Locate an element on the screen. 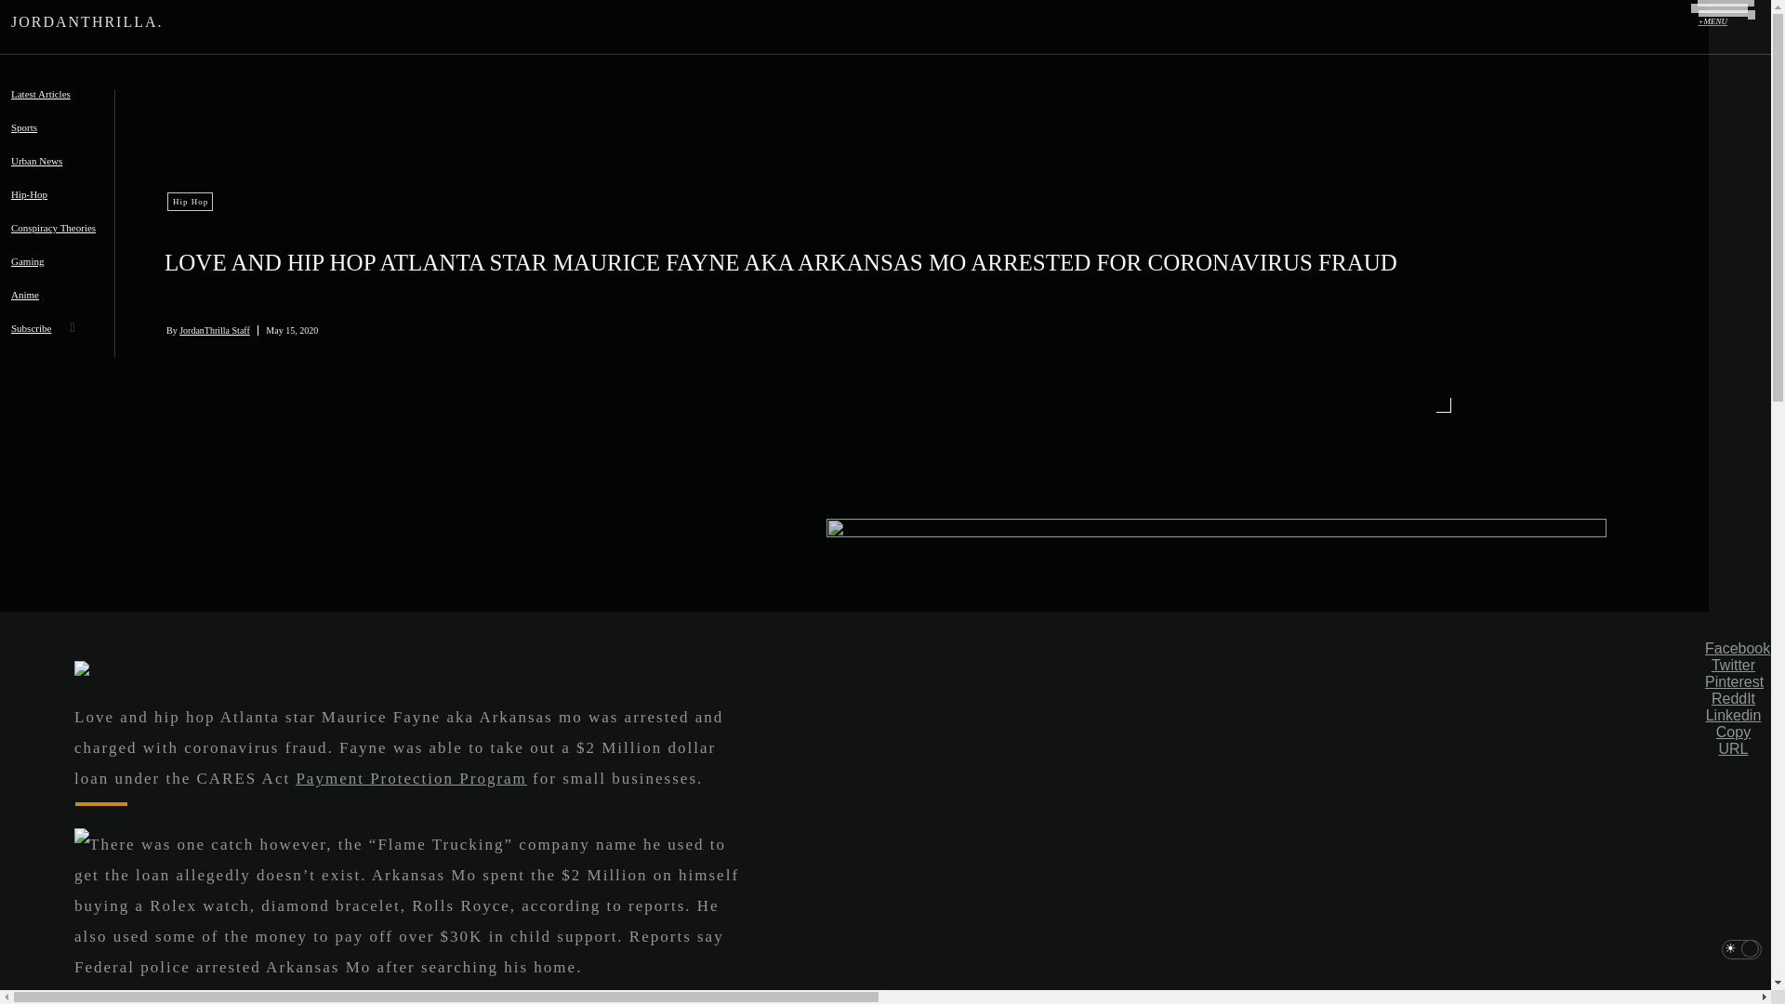 This screenshot has height=1004, width=1785. Subscribe is located at coordinates (37, 340).